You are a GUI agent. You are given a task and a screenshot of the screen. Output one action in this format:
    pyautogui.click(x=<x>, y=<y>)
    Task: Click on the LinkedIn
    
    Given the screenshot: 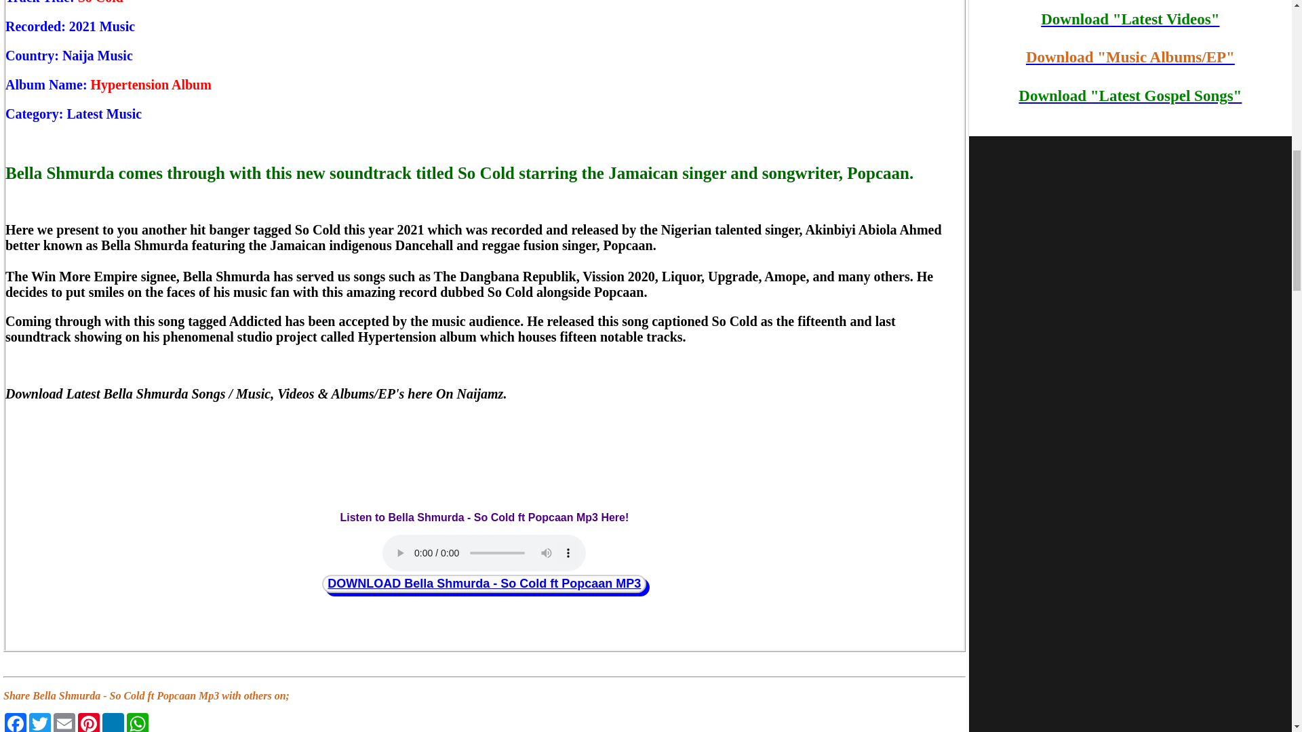 What is the action you would take?
    pyautogui.click(x=113, y=723)
    